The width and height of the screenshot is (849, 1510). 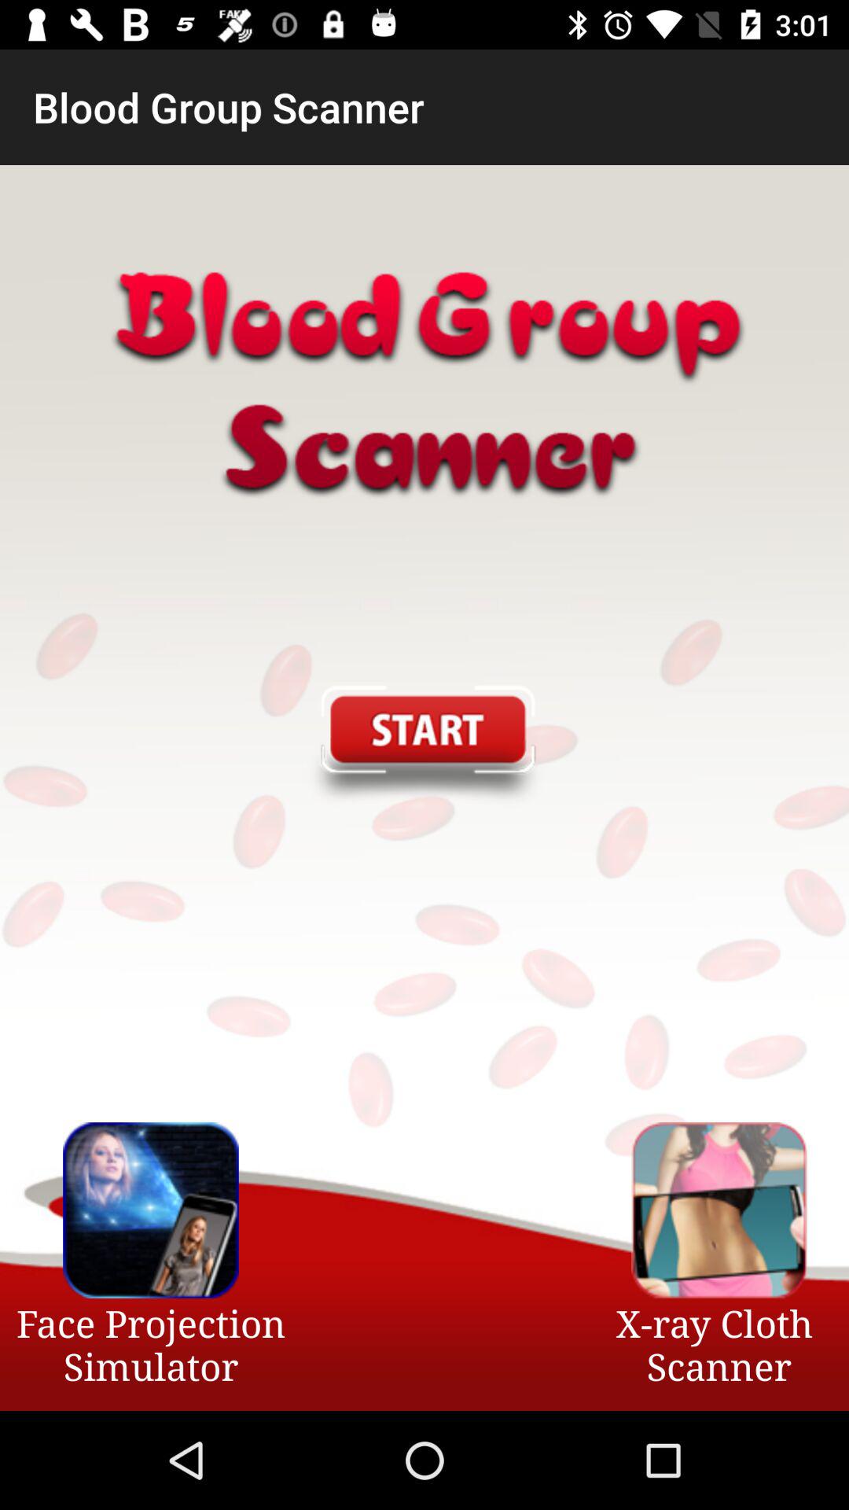 I want to click on start scanner, so click(x=424, y=746).